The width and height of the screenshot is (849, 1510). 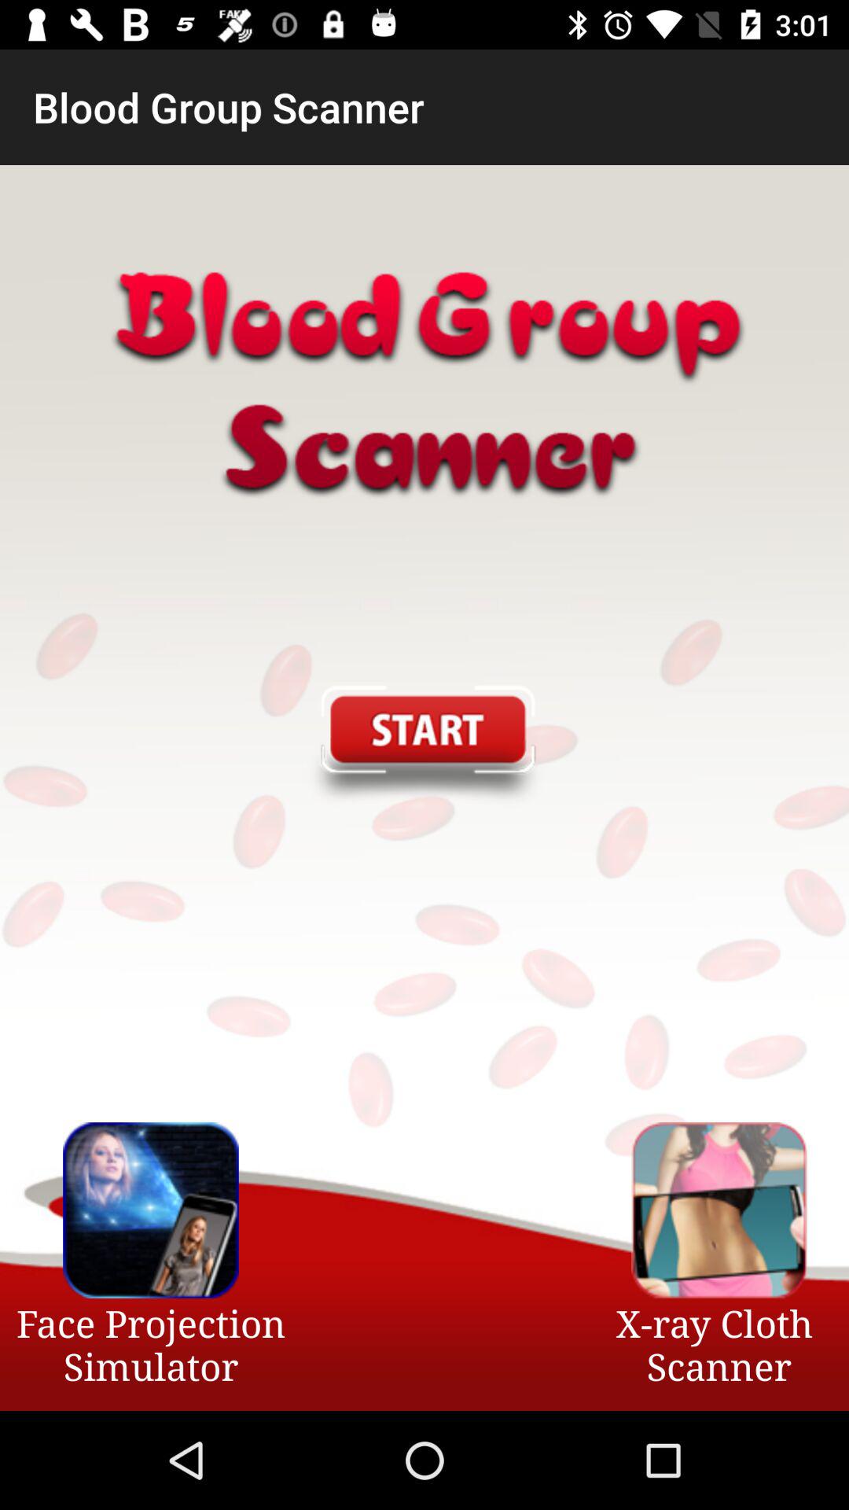 I want to click on start scanner, so click(x=424, y=746).